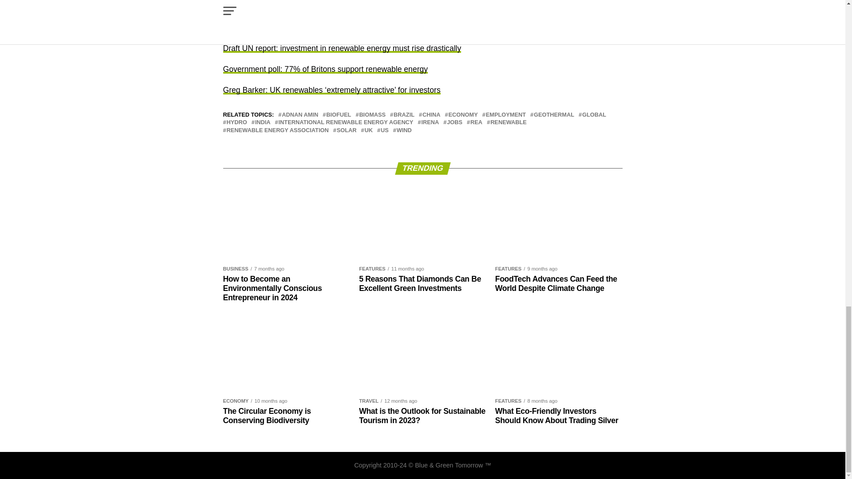 The image size is (852, 479). Describe the element at coordinates (368, 130) in the screenshot. I see `UK` at that location.